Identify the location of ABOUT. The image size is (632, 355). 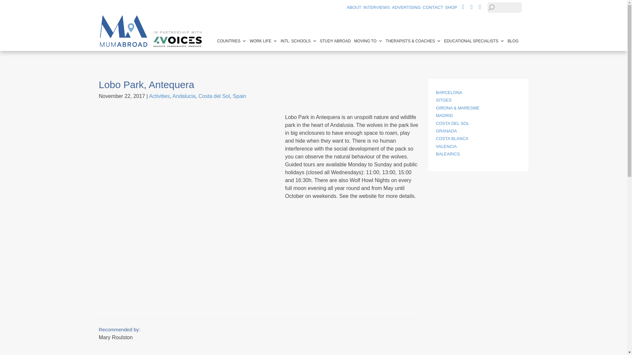
(354, 7).